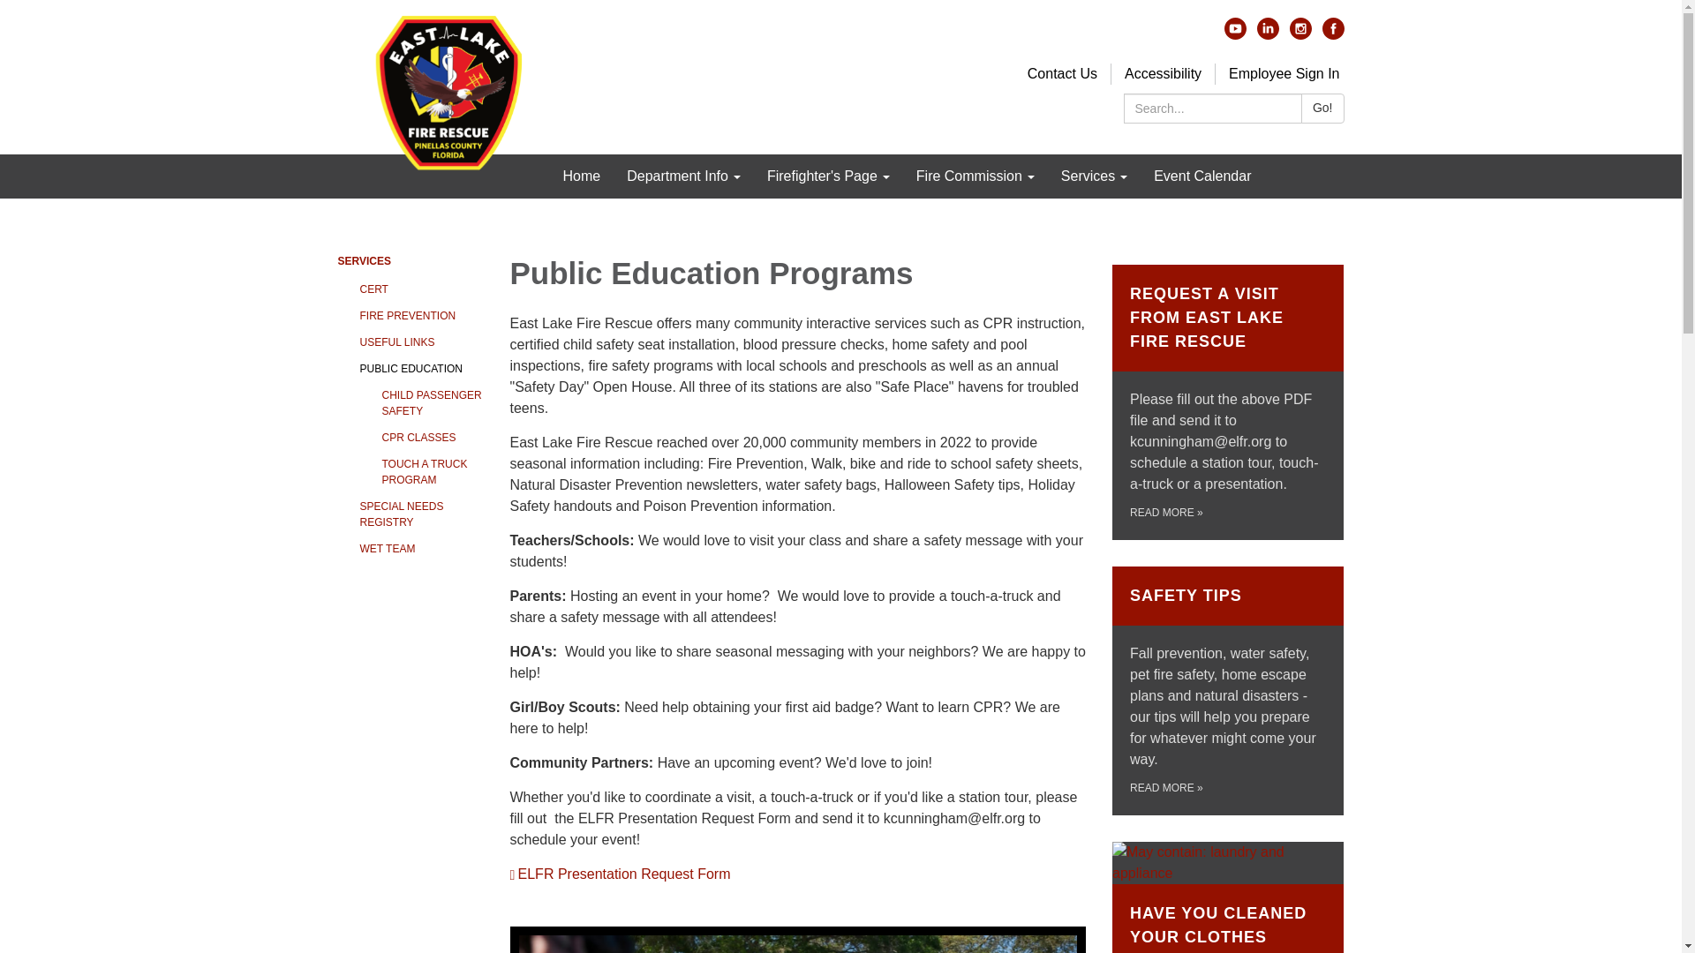 Image resolution: width=1695 pixels, height=953 pixels. I want to click on Department Info, so click(683, 176).